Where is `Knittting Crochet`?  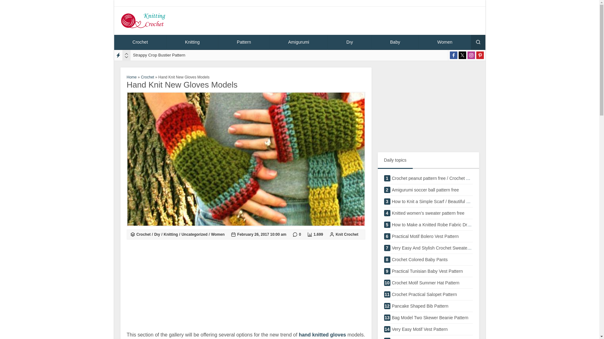
Knittting Crochet is located at coordinates (471, 55).